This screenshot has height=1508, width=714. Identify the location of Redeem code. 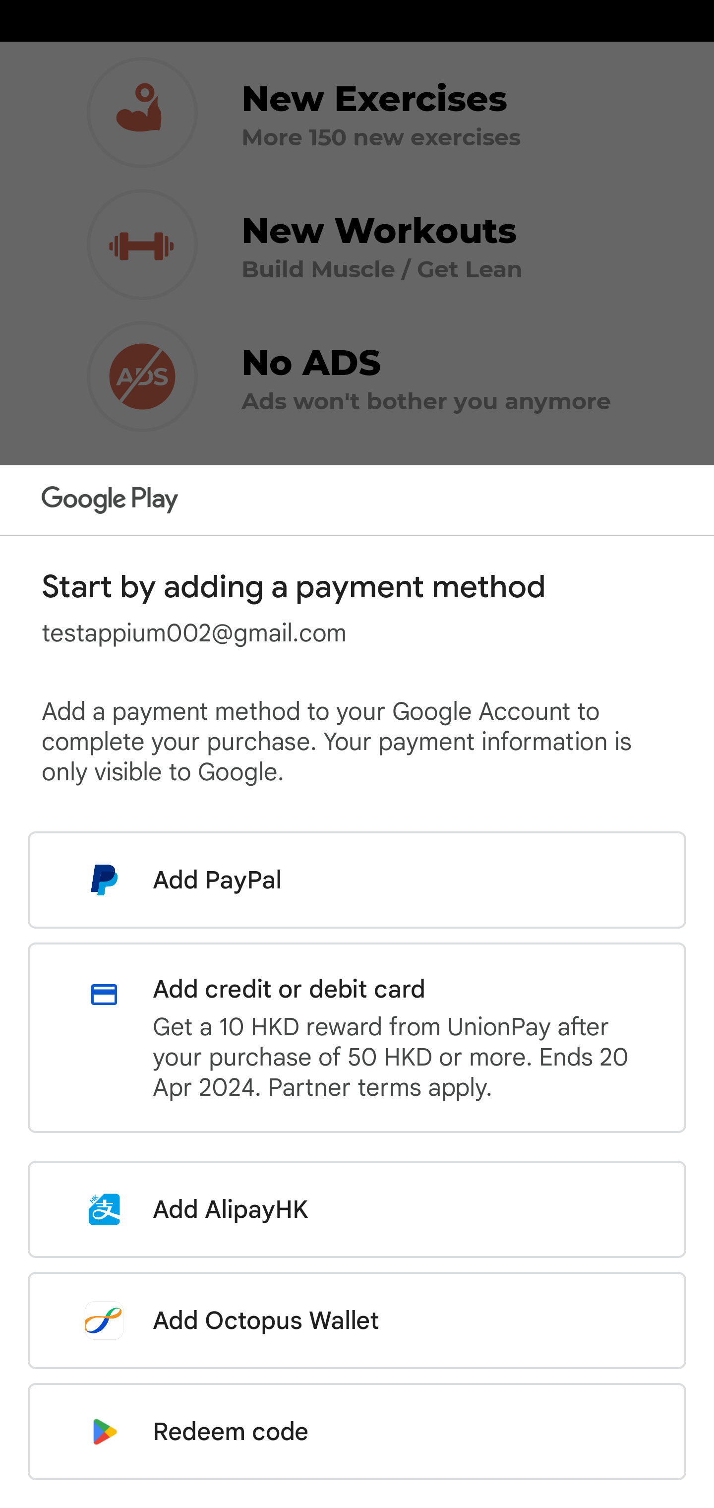
(357, 1432).